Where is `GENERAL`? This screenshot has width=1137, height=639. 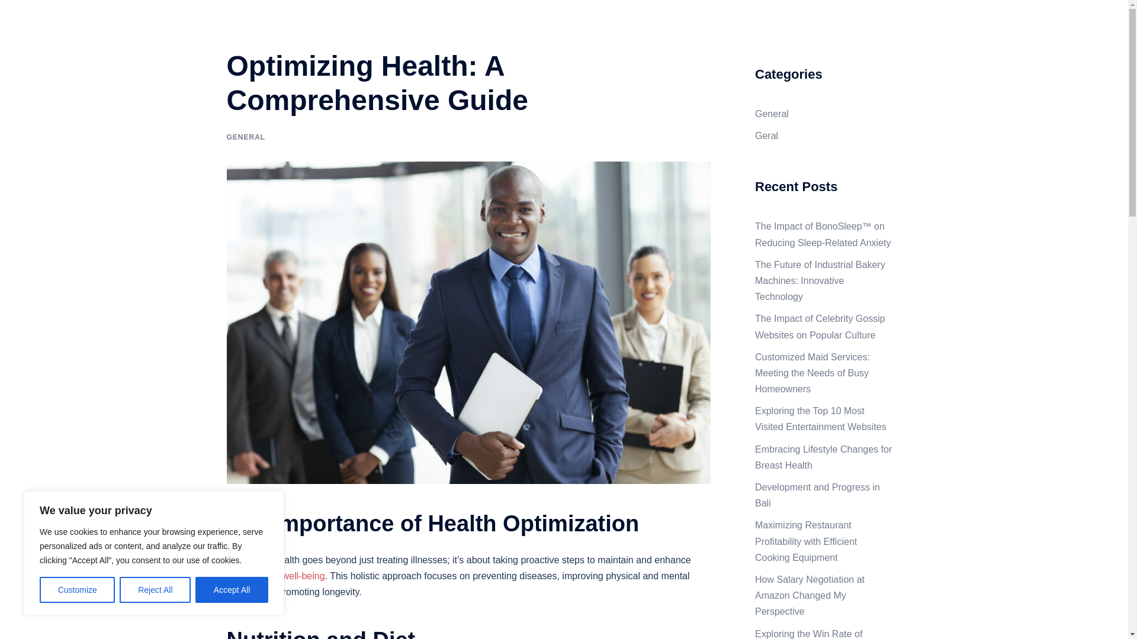
GENERAL is located at coordinates (245, 137).